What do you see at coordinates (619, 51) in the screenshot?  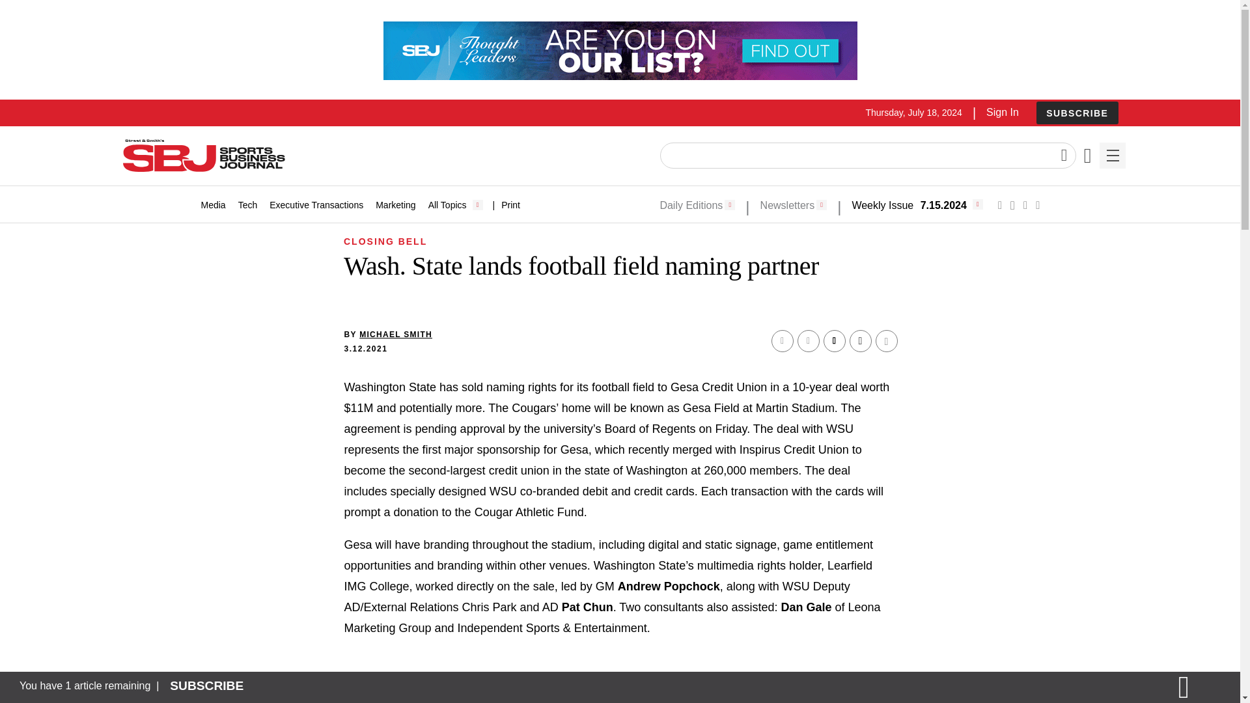 I see `3rd party ad content` at bounding box center [619, 51].